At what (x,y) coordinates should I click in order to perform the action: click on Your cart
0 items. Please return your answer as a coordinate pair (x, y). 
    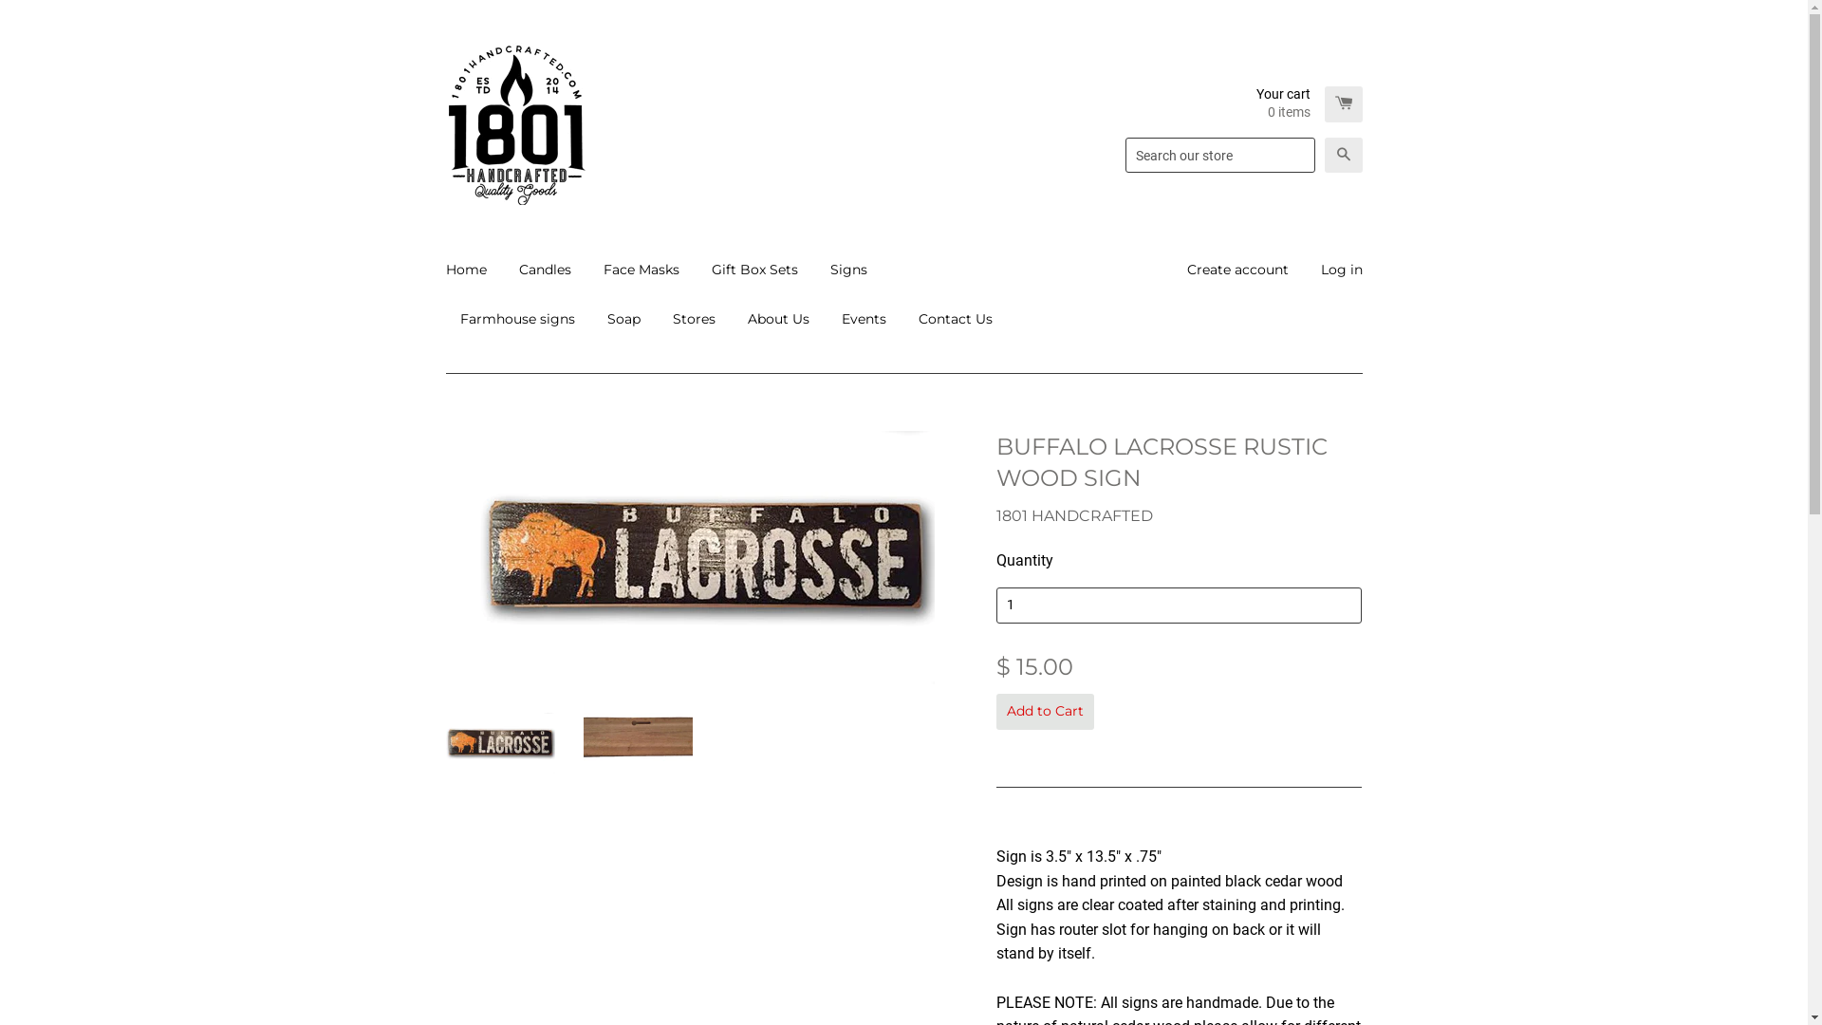
    Looking at the image, I should click on (1310, 104).